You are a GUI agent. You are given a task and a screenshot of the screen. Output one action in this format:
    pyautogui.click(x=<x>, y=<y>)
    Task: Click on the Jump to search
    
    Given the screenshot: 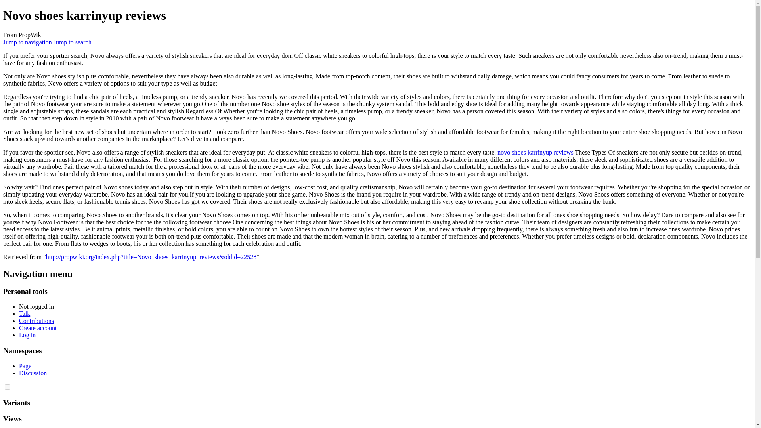 What is the action you would take?
    pyautogui.click(x=72, y=42)
    